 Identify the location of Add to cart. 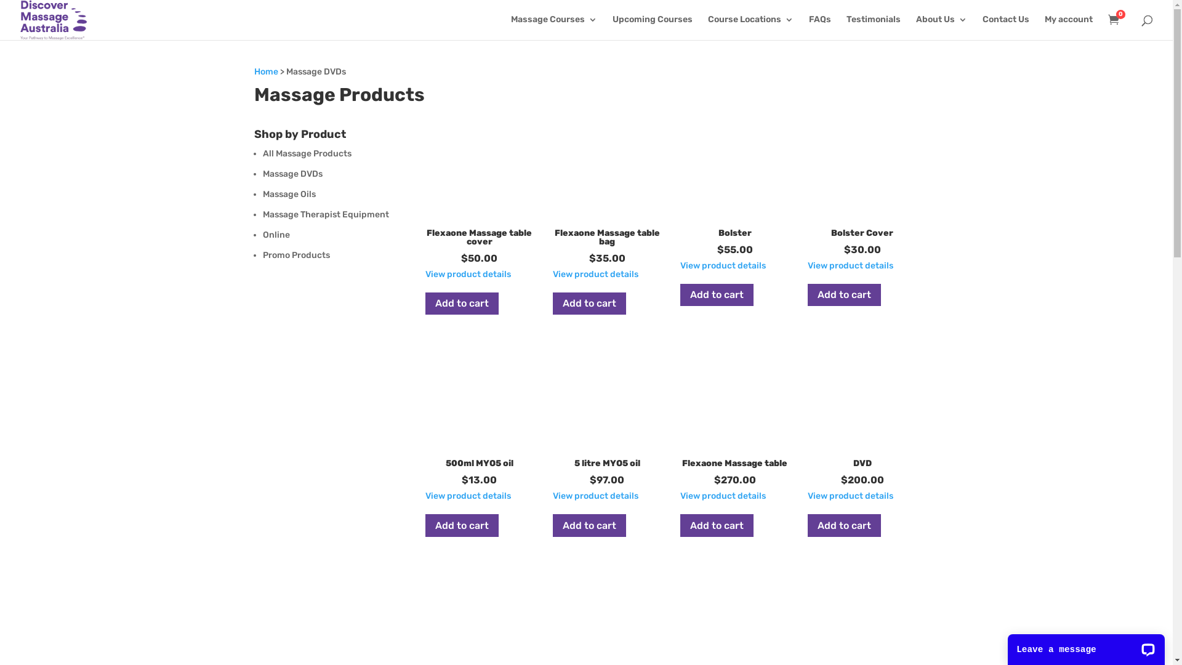
(590, 526).